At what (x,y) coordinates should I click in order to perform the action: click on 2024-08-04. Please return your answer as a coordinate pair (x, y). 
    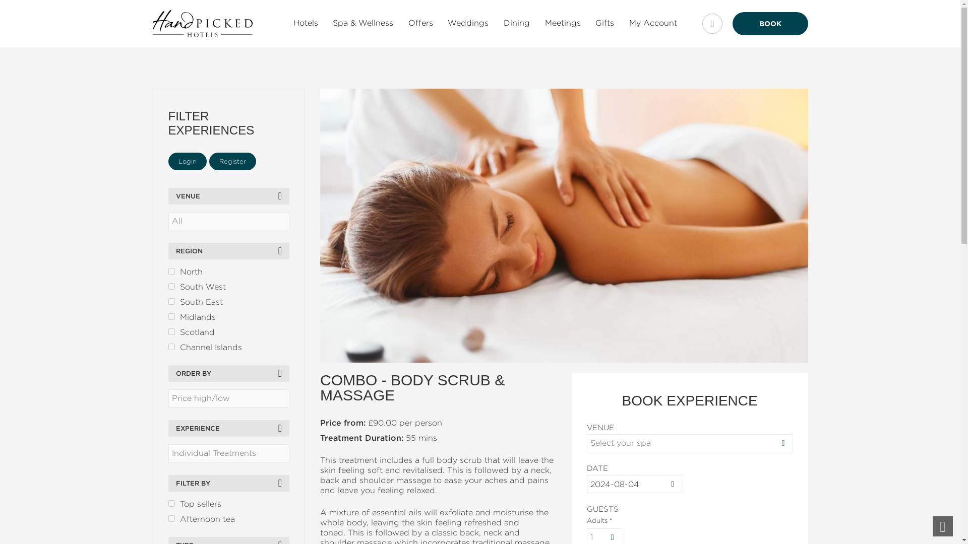
    Looking at the image, I should click on (634, 484).